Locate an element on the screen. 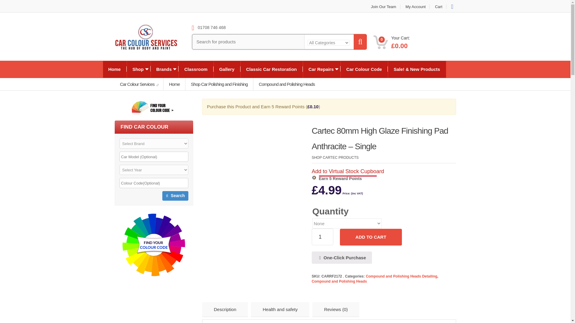  Facebook is located at coordinates (452, 6).